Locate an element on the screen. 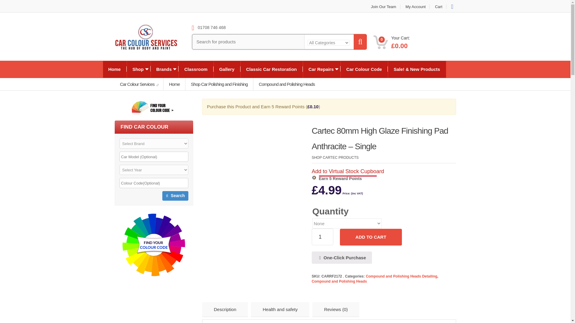  Facebook is located at coordinates (452, 6).